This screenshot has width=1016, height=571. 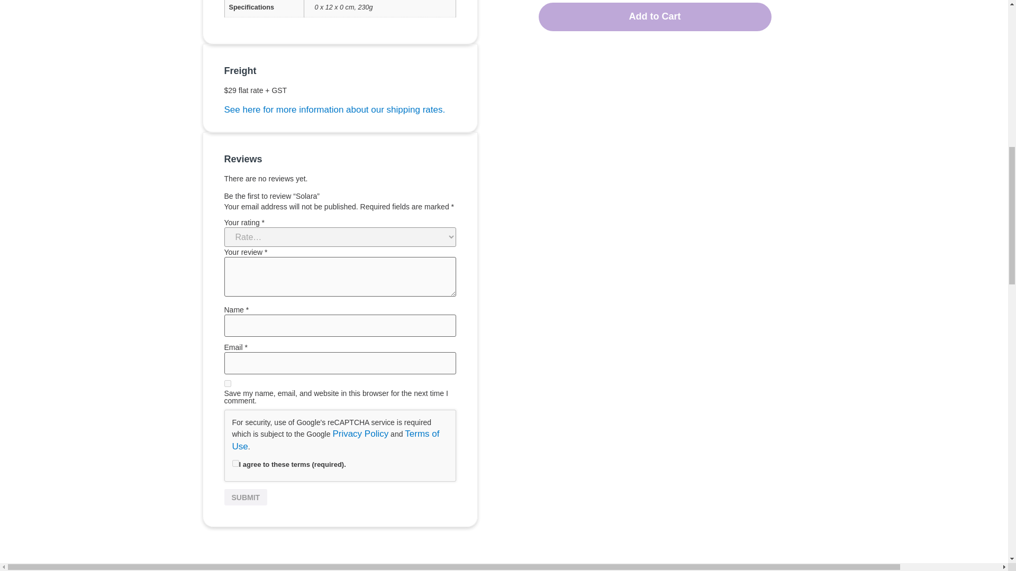 What do you see at coordinates (228, 384) in the screenshot?
I see `yes` at bounding box center [228, 384].